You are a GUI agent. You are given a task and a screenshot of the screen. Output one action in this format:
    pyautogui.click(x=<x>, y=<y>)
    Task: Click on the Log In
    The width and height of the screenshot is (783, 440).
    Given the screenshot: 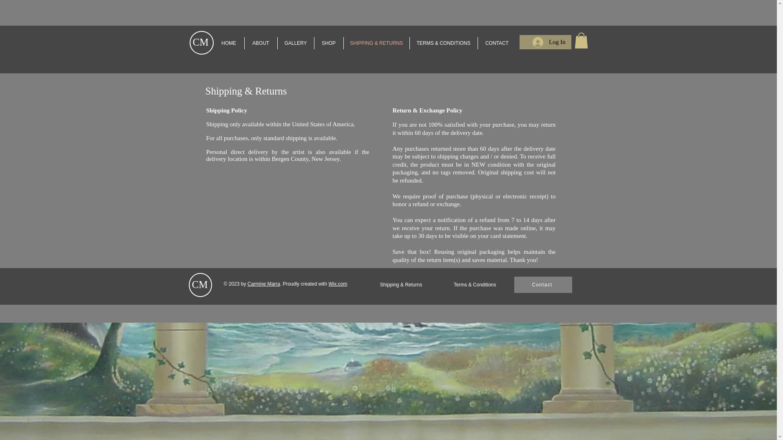 What is the action you would take?
    pyautogui.click(x=549, y=42)
    